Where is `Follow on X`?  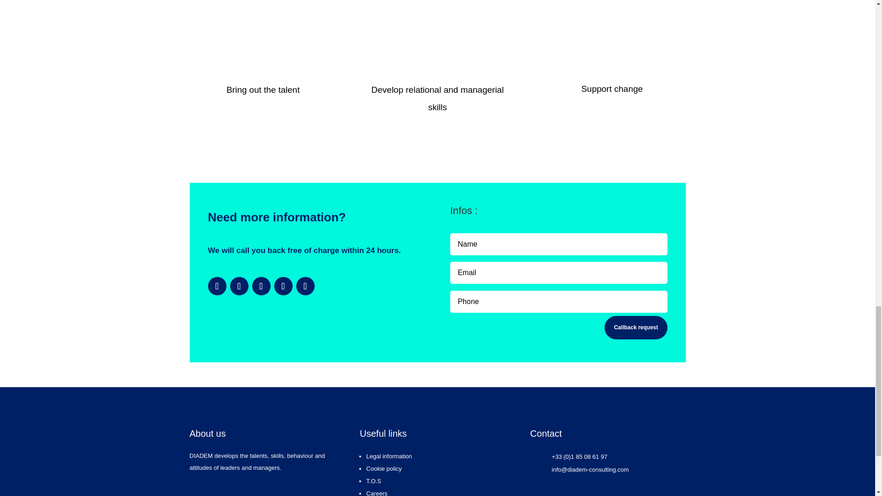 Follow on X is located at coordinates (216, 286).